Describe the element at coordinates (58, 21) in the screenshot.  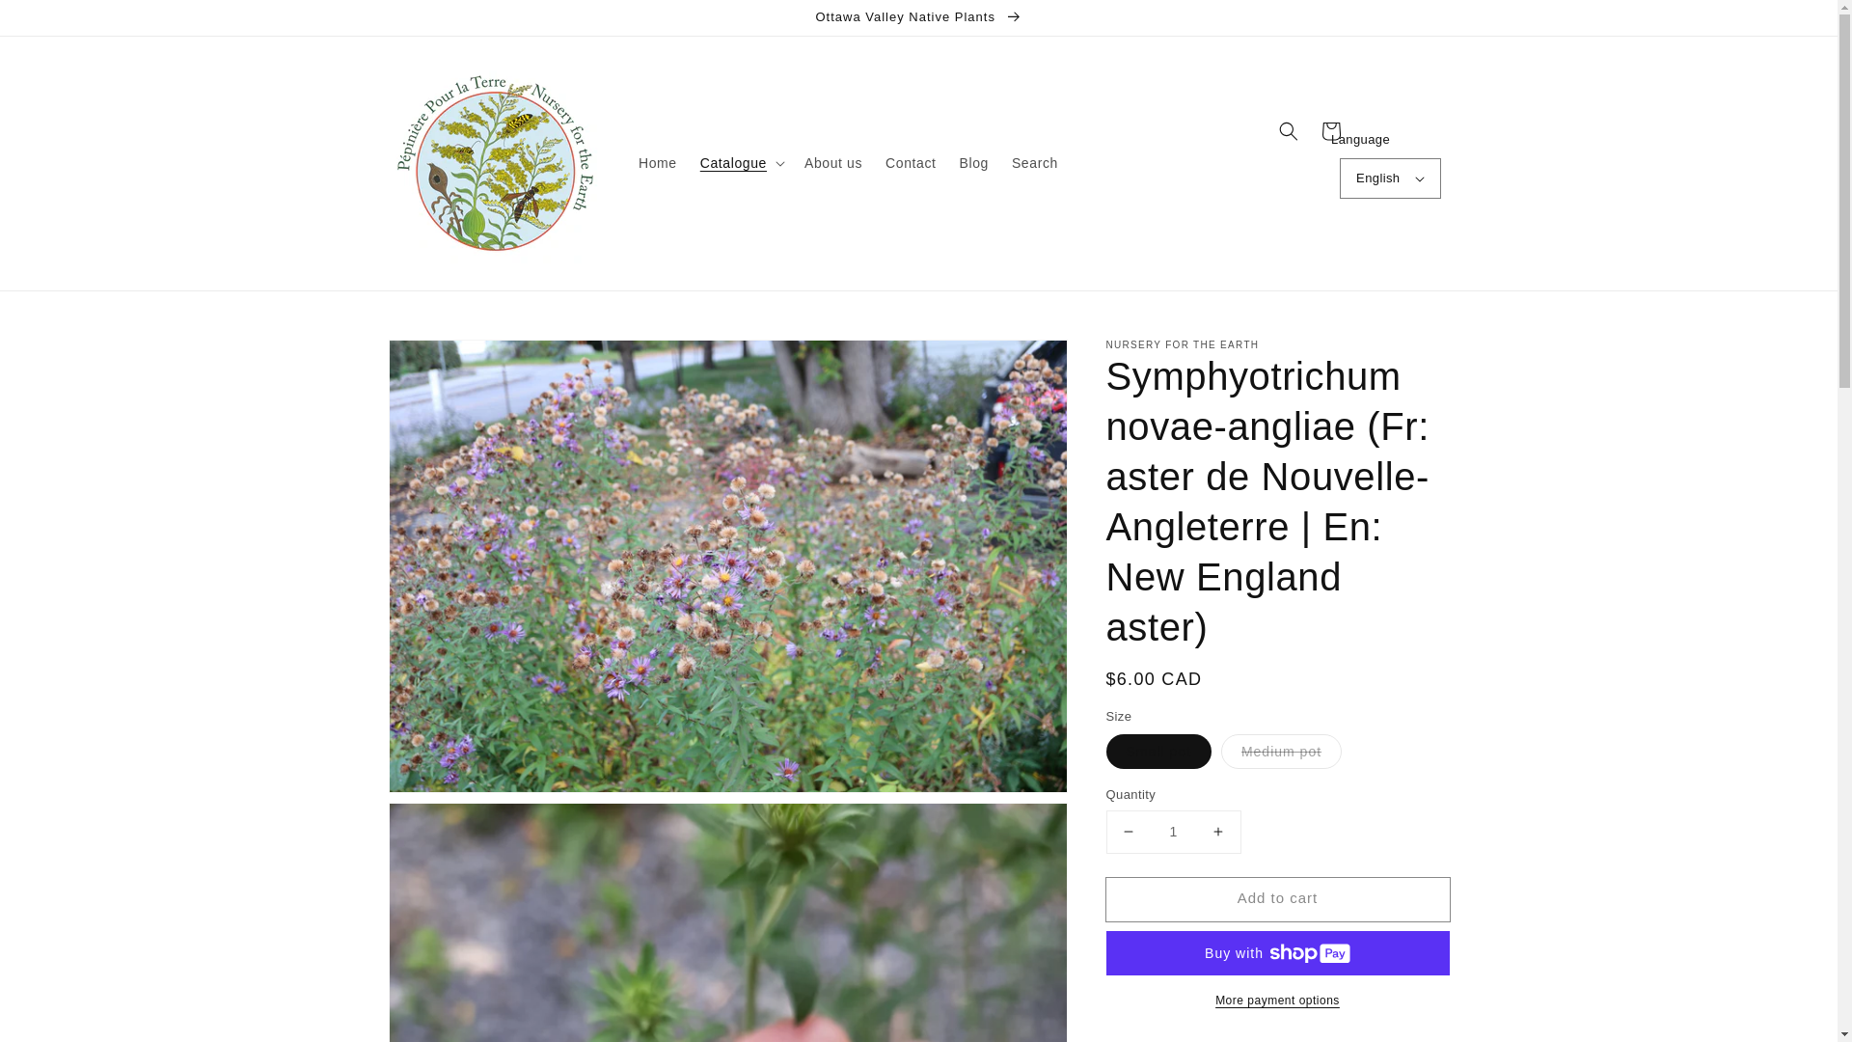
I see `Skip to content` at that location.